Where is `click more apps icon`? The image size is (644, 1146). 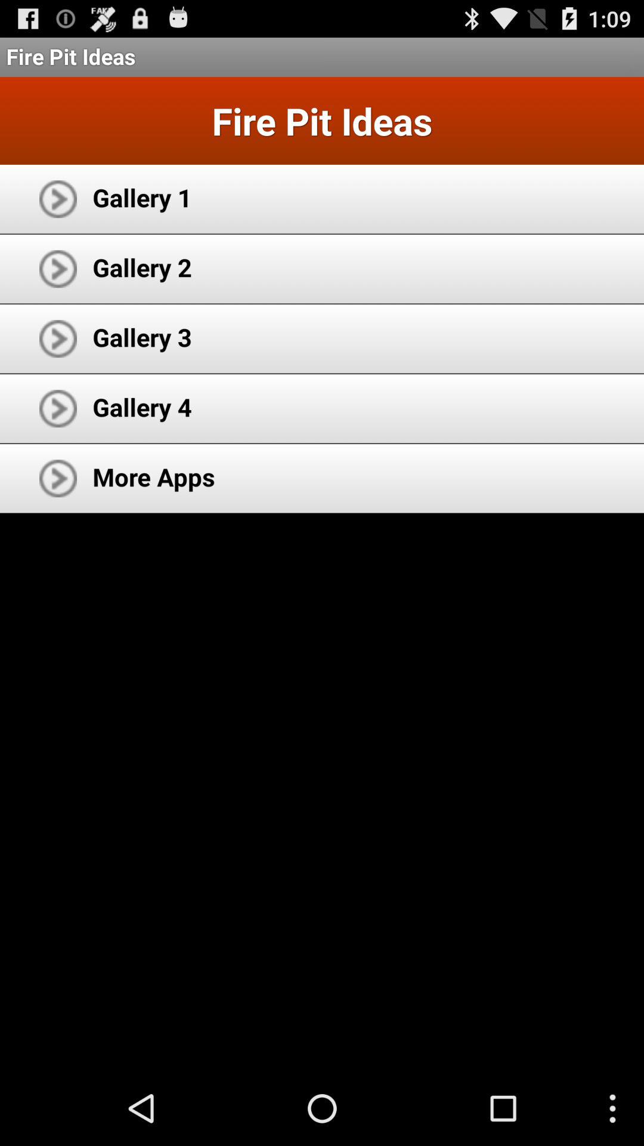 click more apps icon is located at coordinates (154, 476).